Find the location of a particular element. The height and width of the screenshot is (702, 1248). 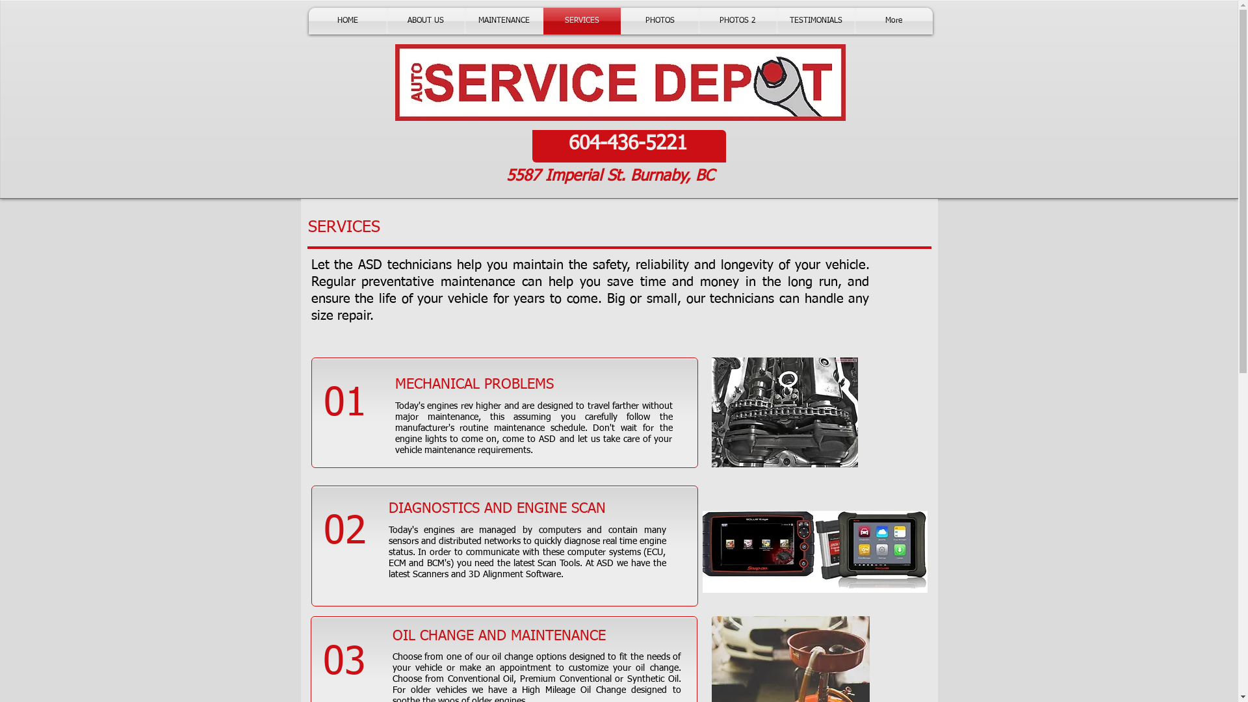

BMW Engine Timing Chain.JPG is located at coordinates (784, 412).